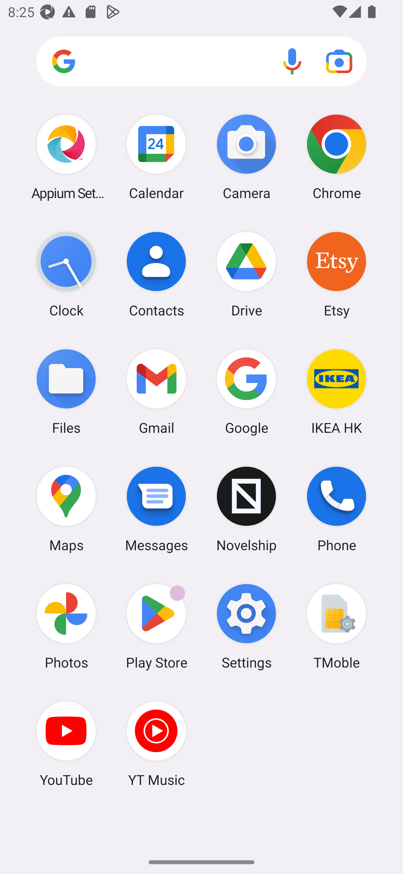  What do you see at coordinates (66, 391) in the screenshot?
I see `Files` at bounding box center [66, 391].